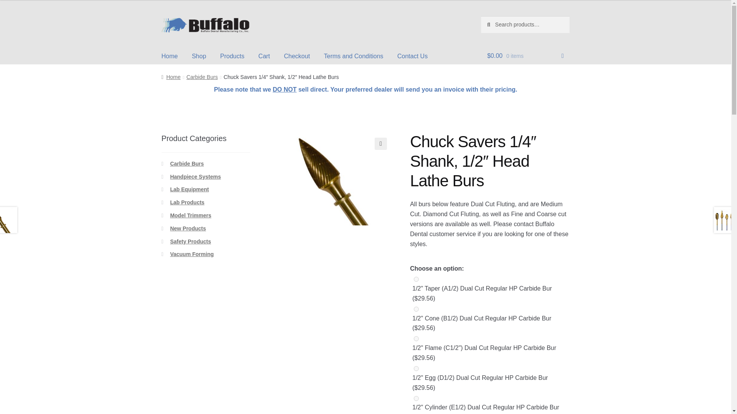  I want to click on Home, so click(171, 77).